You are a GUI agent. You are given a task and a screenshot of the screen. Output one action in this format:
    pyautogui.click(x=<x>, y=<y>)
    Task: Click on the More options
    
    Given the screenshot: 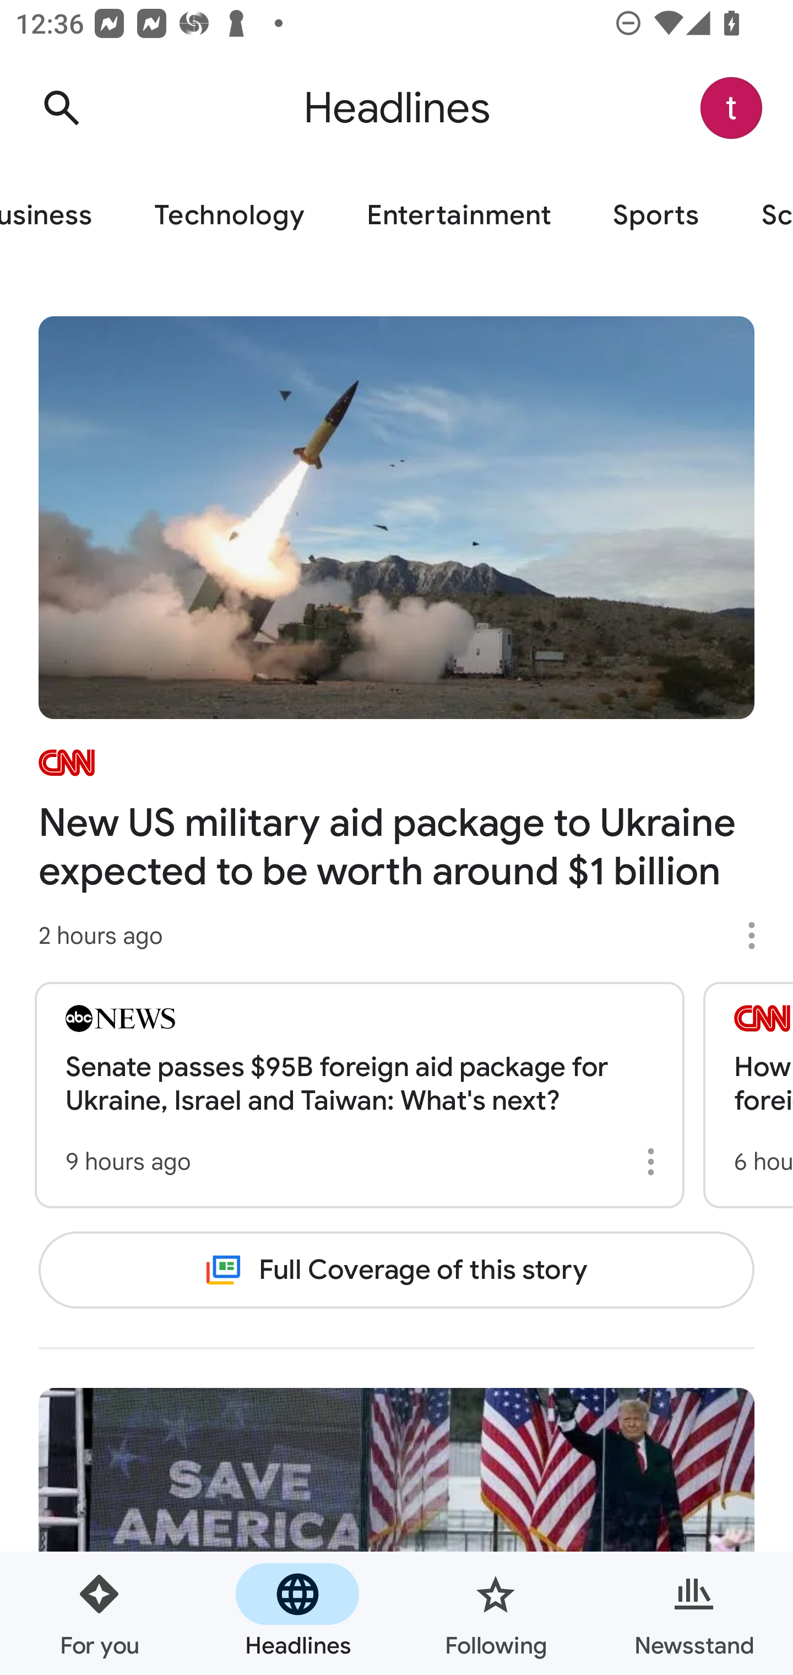 What is the action you would take?
    pyautogui.click(x=759, y=936)
    